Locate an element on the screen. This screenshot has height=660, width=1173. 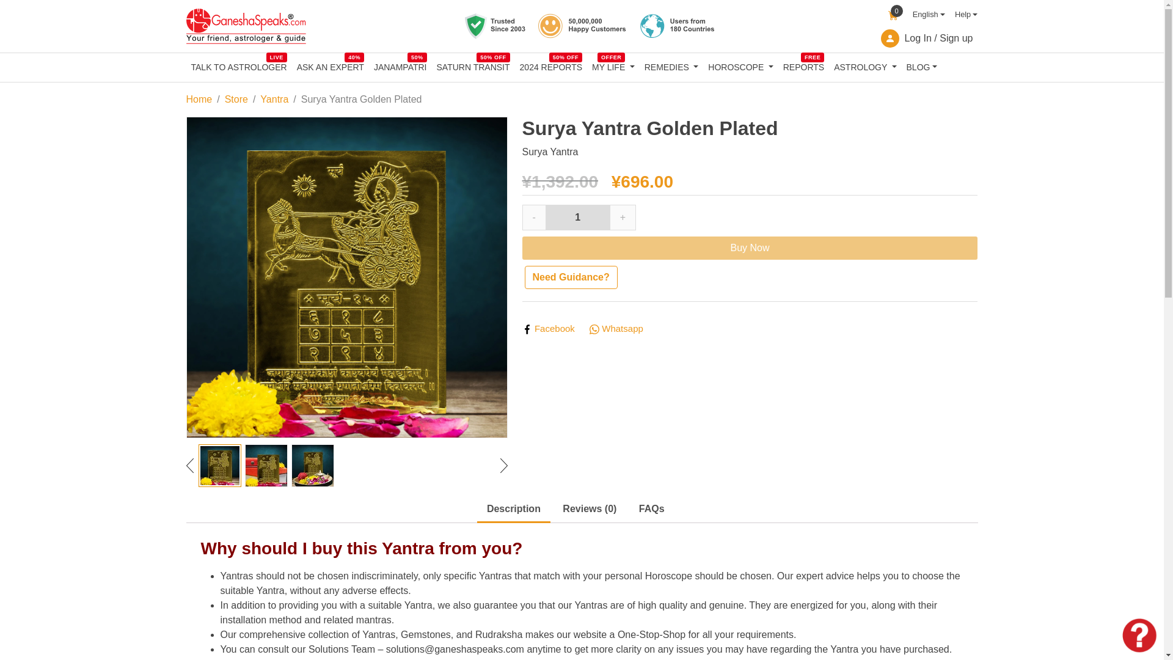
Inquiry is located at coordinates (312, 466).